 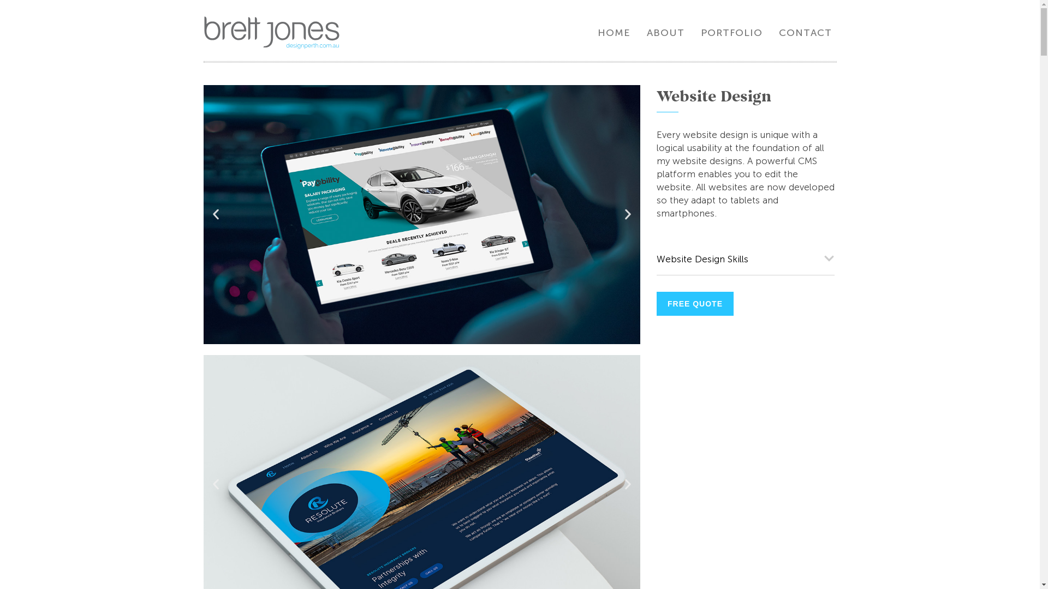 What do you see at coordinates (806, 33) in the screenshot?
I see `CONTACT` at bounding box center [806, 33].